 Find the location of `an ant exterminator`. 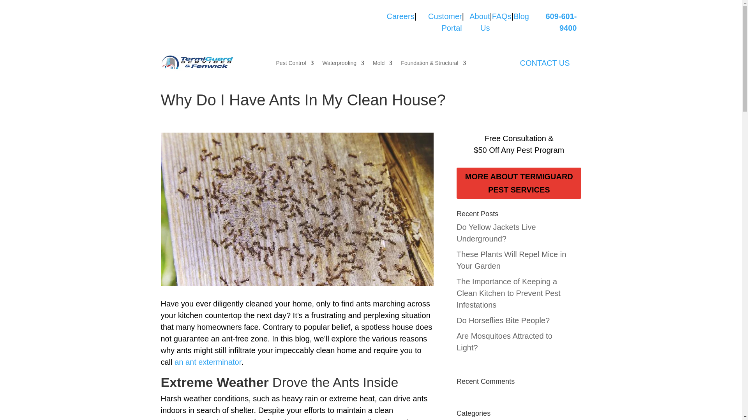

an ant exterminator is located at coordinates (207, 362).